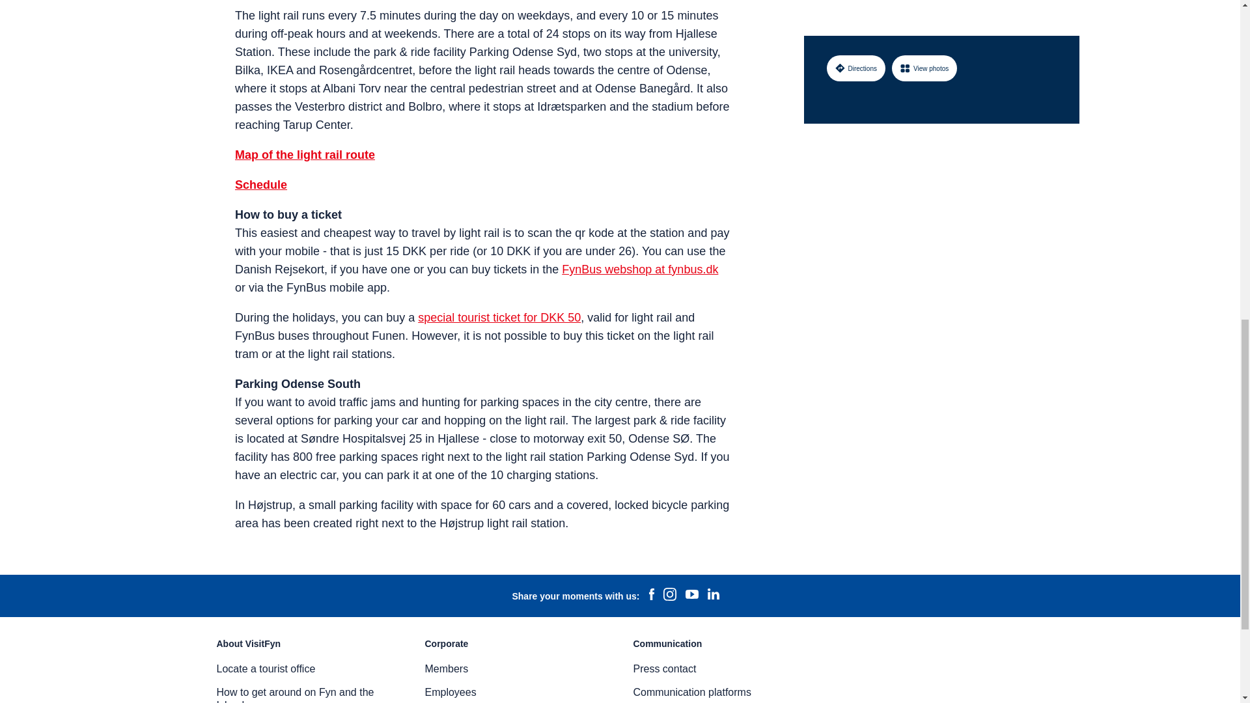  What do you see at coordinates (499, 318) in the screenshot?
I see `special tourist ticket for DKK 50` at bounding box center [499, 318].